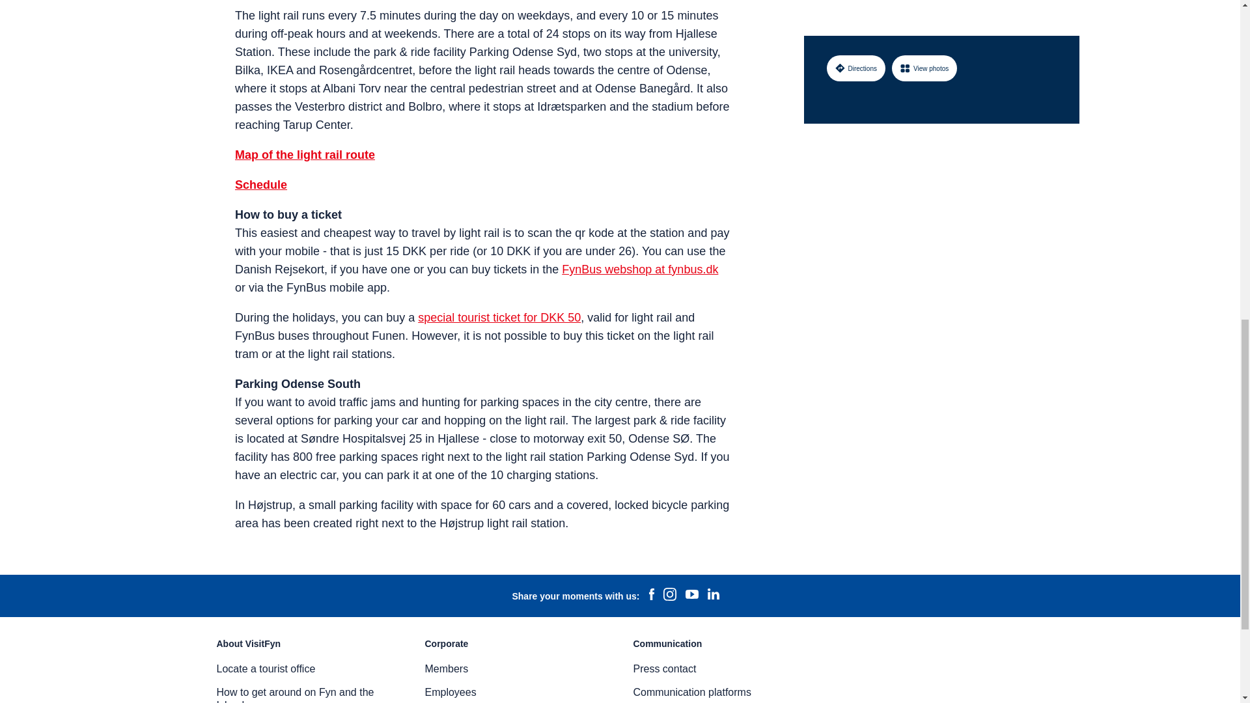  What do you see at coordinates (499, 318) in the screenshot?
I see `special tourist ticket for DKK 50` at bounding box center [499, 318].